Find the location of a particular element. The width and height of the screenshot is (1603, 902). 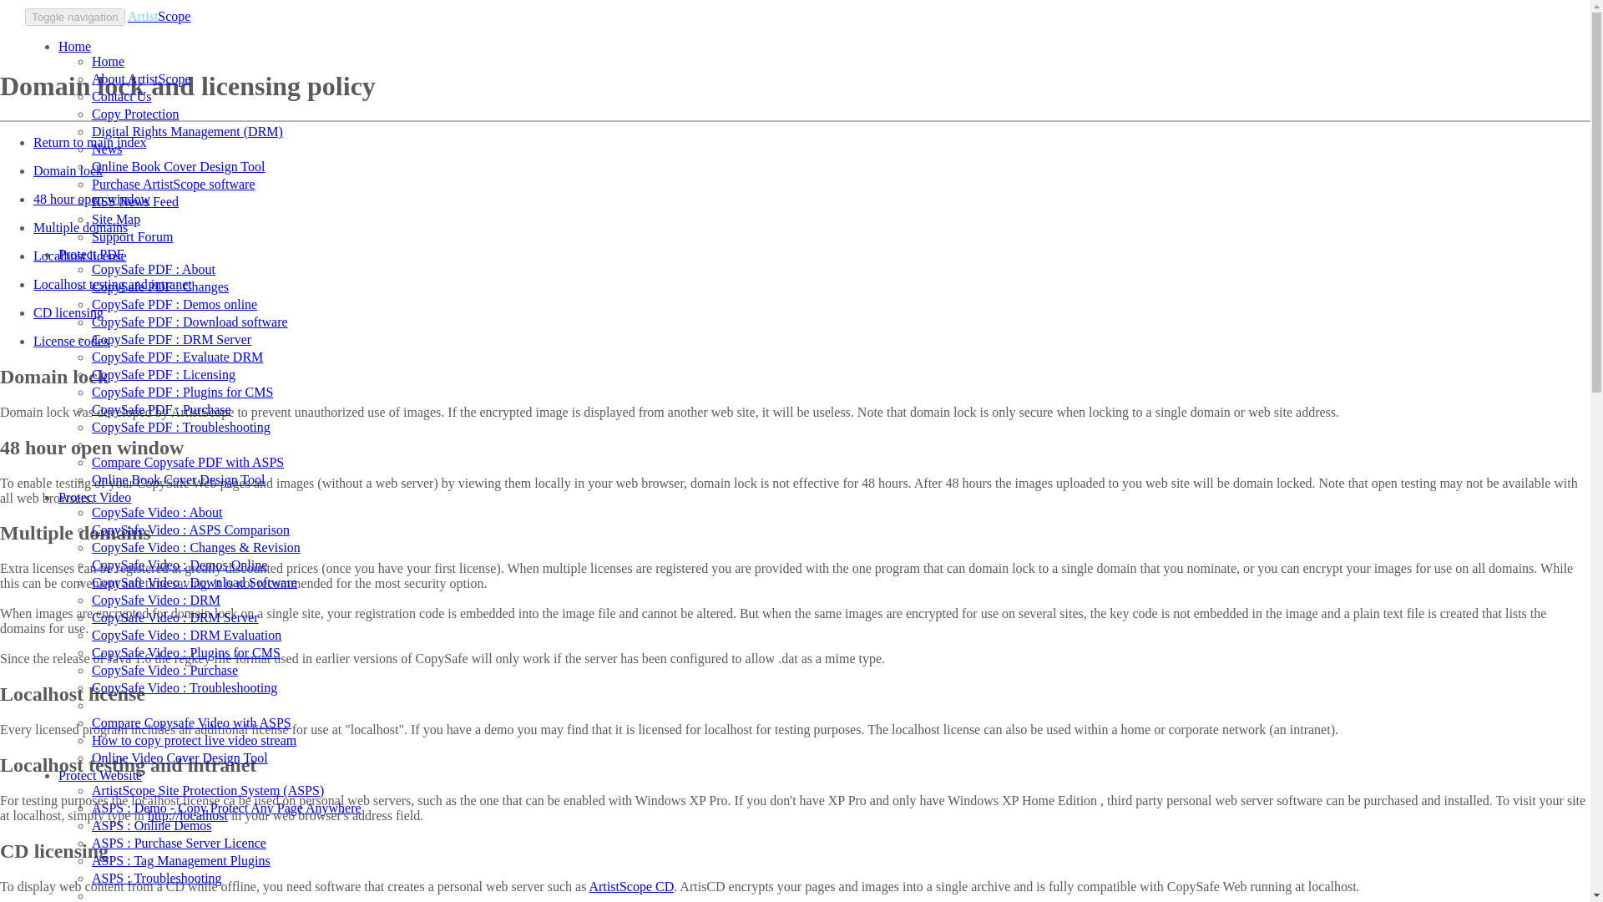

Toggle navigation is located at coordinates (75, 17).